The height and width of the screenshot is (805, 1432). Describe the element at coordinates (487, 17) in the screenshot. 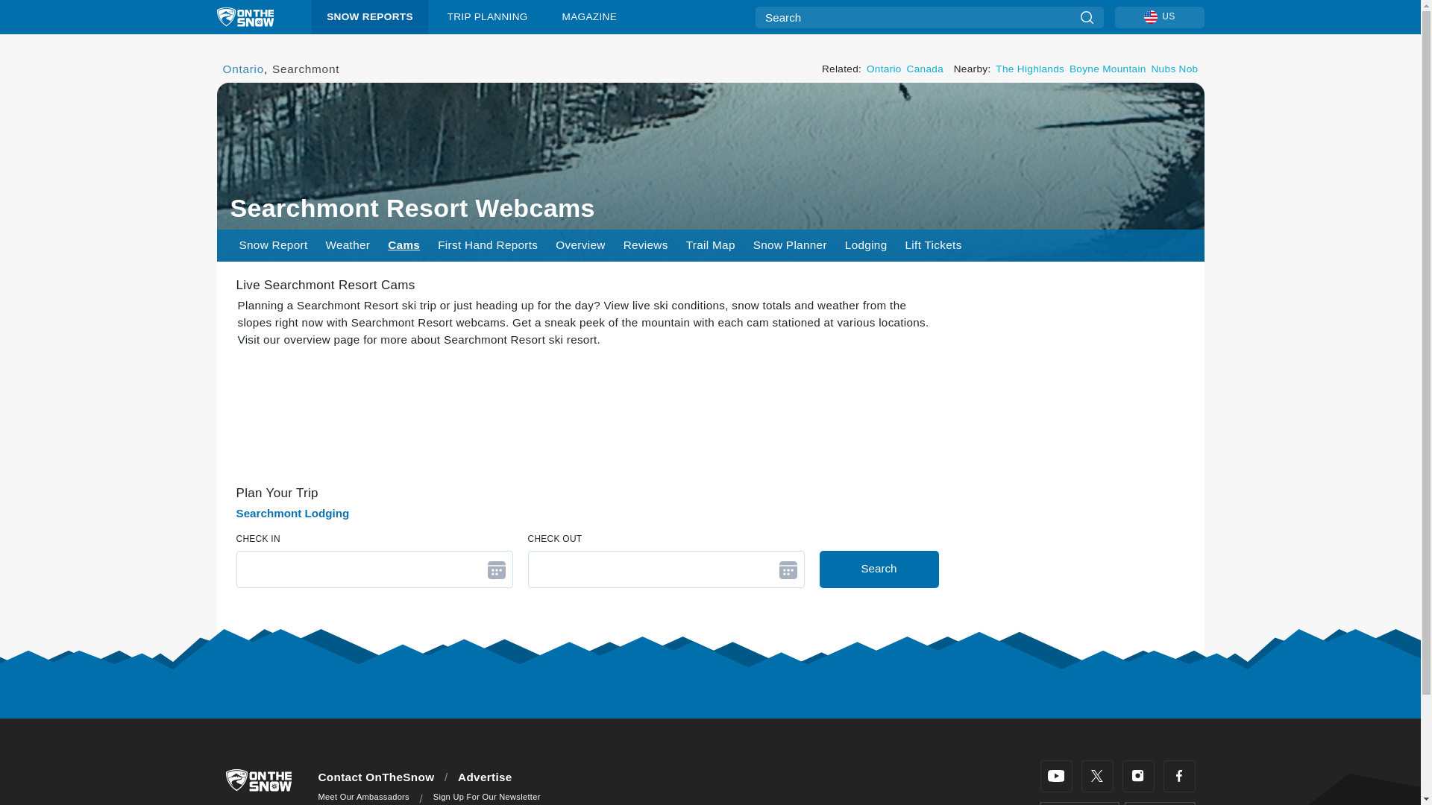

I see `TRIP PLANNING` at that location.